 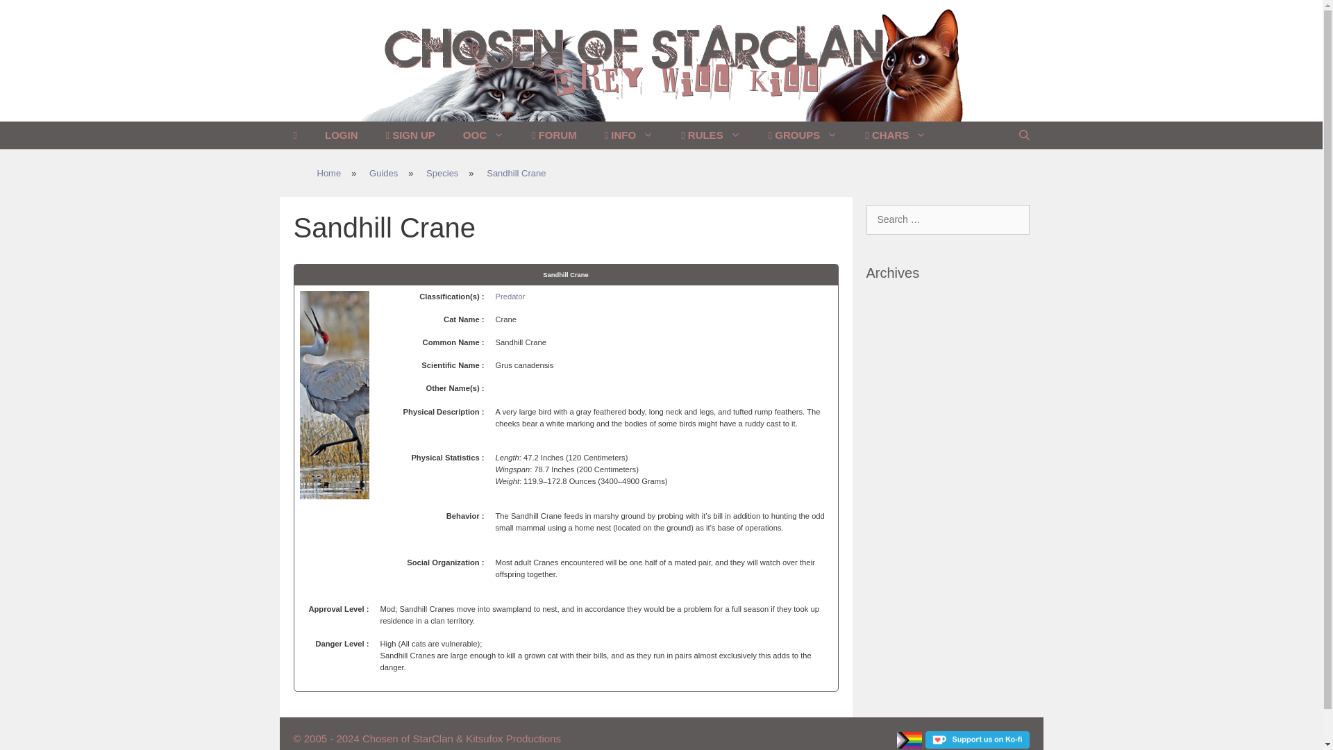 What do you see at coordinates (711, 135) in the screenshot?
I see `RULES` at bounding box center [711, 135].